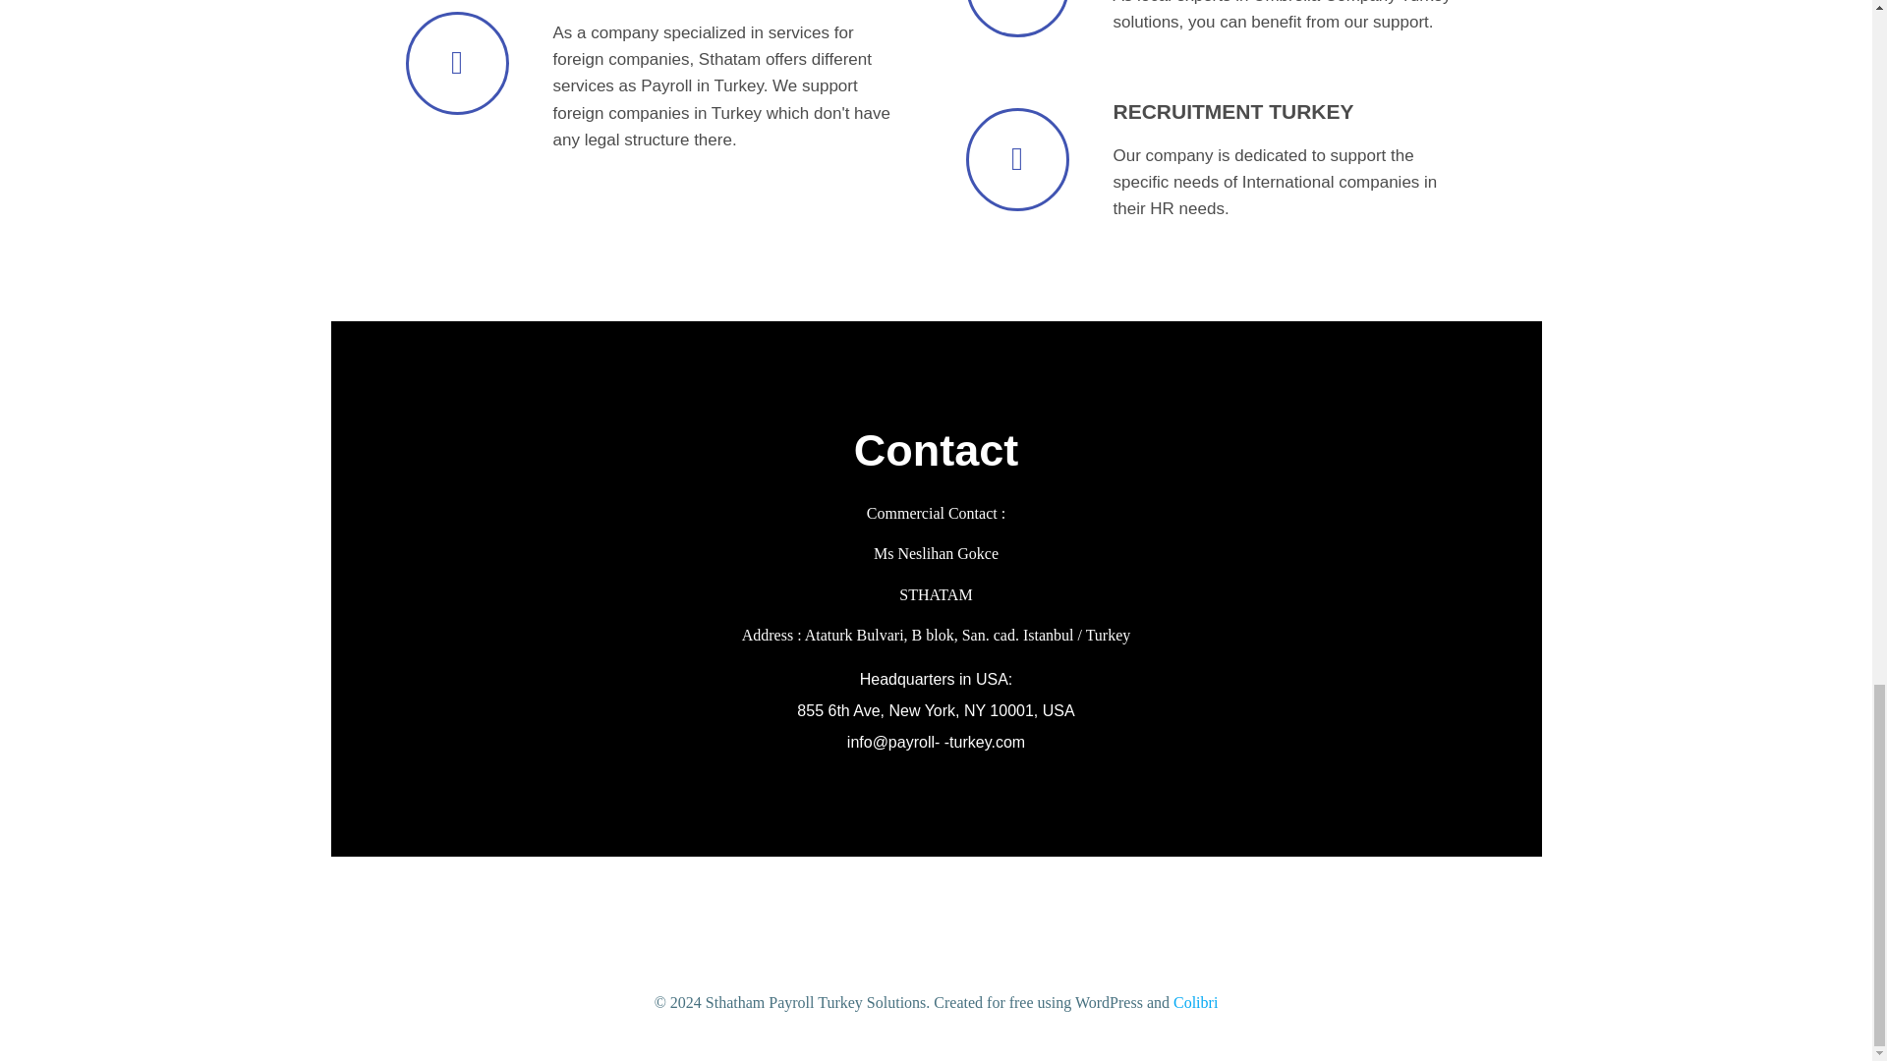  I want to click on Colibri, so click(1195, 1002).